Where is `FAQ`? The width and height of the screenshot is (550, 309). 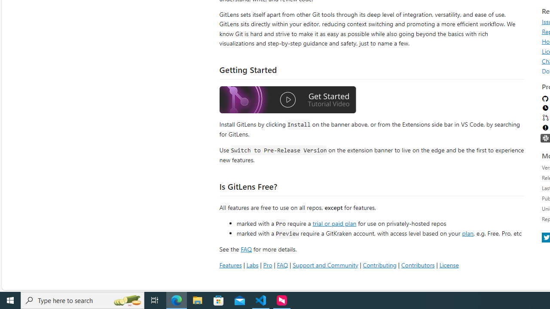 FAQ is located at coordinates (282, 264).